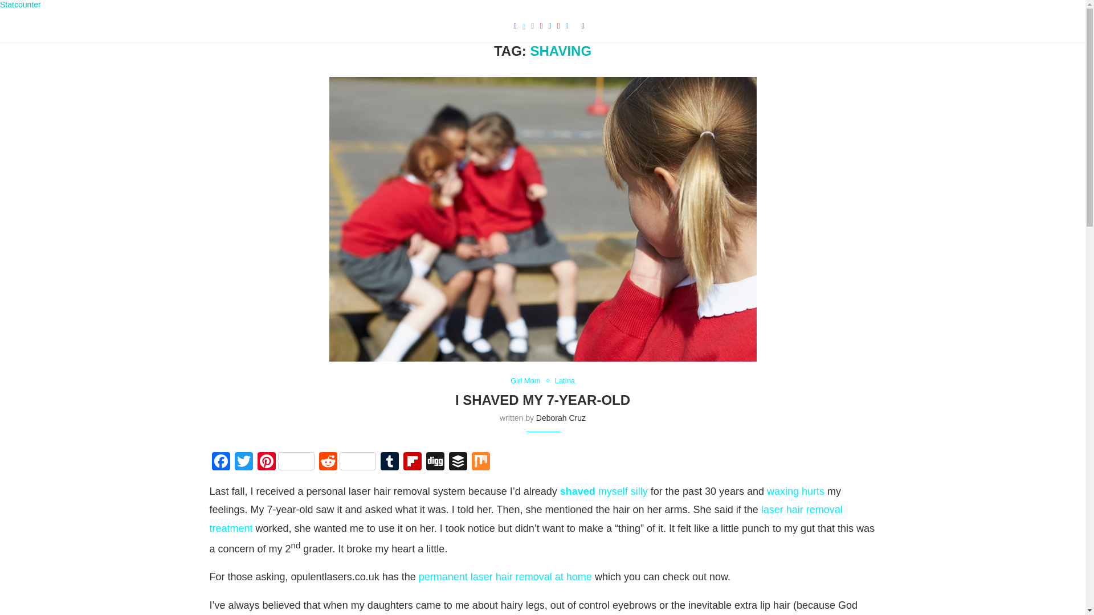  I want to click on Pinterest, so click(286, 462).